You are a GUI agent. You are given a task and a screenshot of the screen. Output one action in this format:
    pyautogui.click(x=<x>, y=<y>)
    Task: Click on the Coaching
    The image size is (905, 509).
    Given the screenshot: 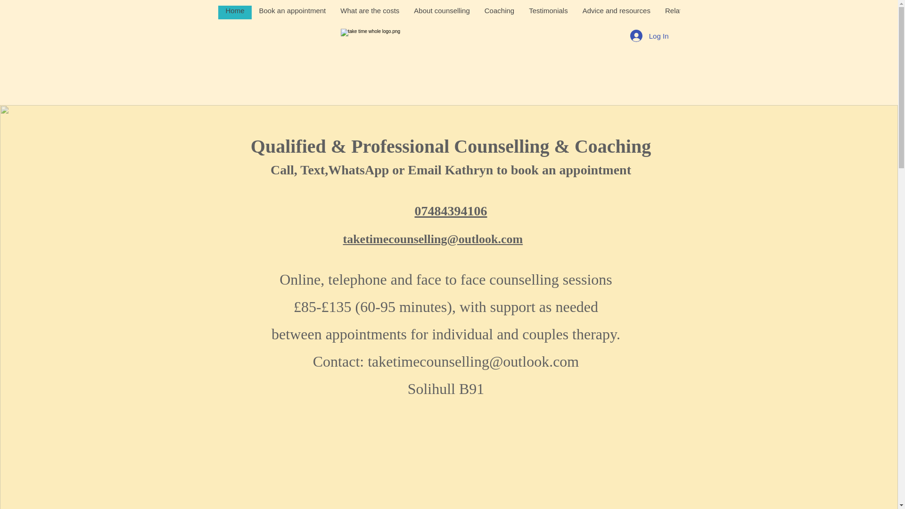 What is the action you would take?
    pyautogui.click(x=499, y=12)
    